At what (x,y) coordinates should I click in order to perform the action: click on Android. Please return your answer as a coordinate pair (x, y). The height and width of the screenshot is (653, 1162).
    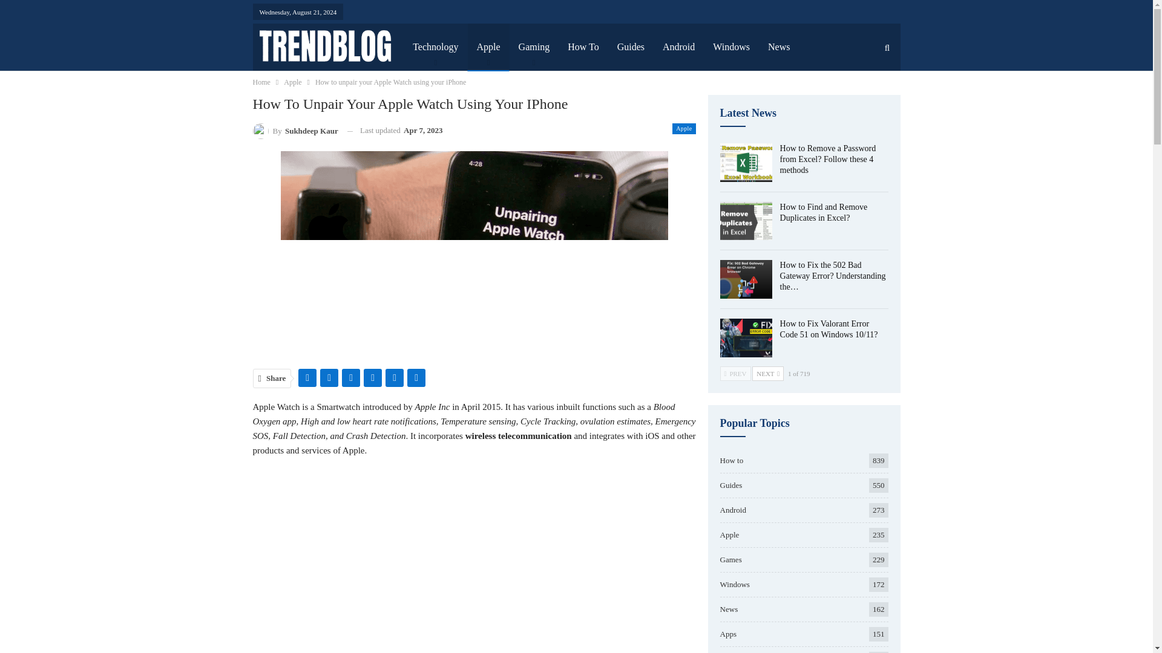
    Looking at the image, I should click on (678, 47).